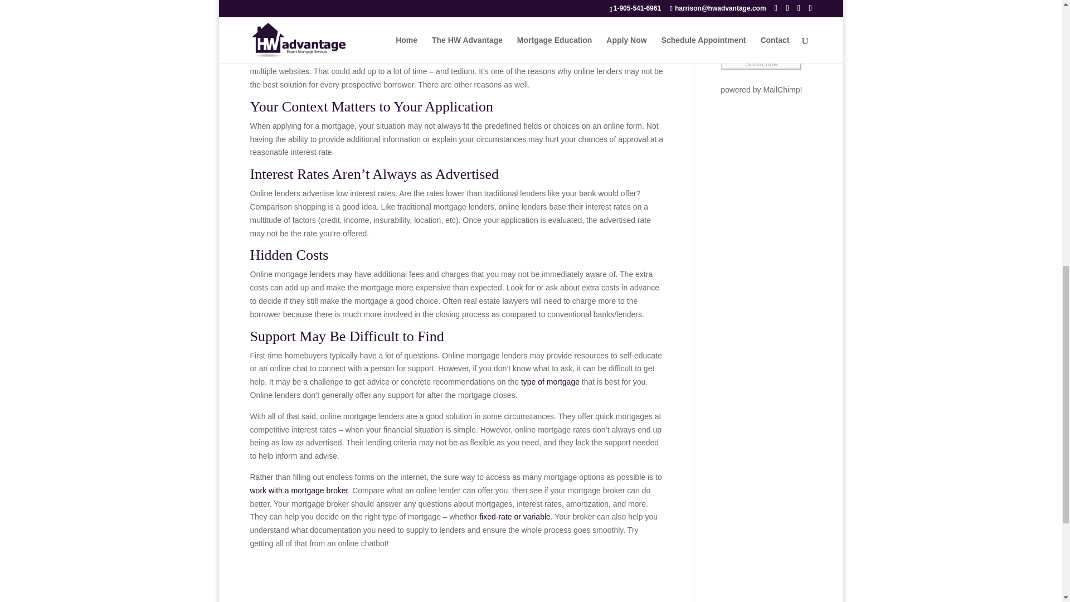 This screenshot has width=1070, height=602. I want to click on fixed-rate or variable, so click(515, 517).